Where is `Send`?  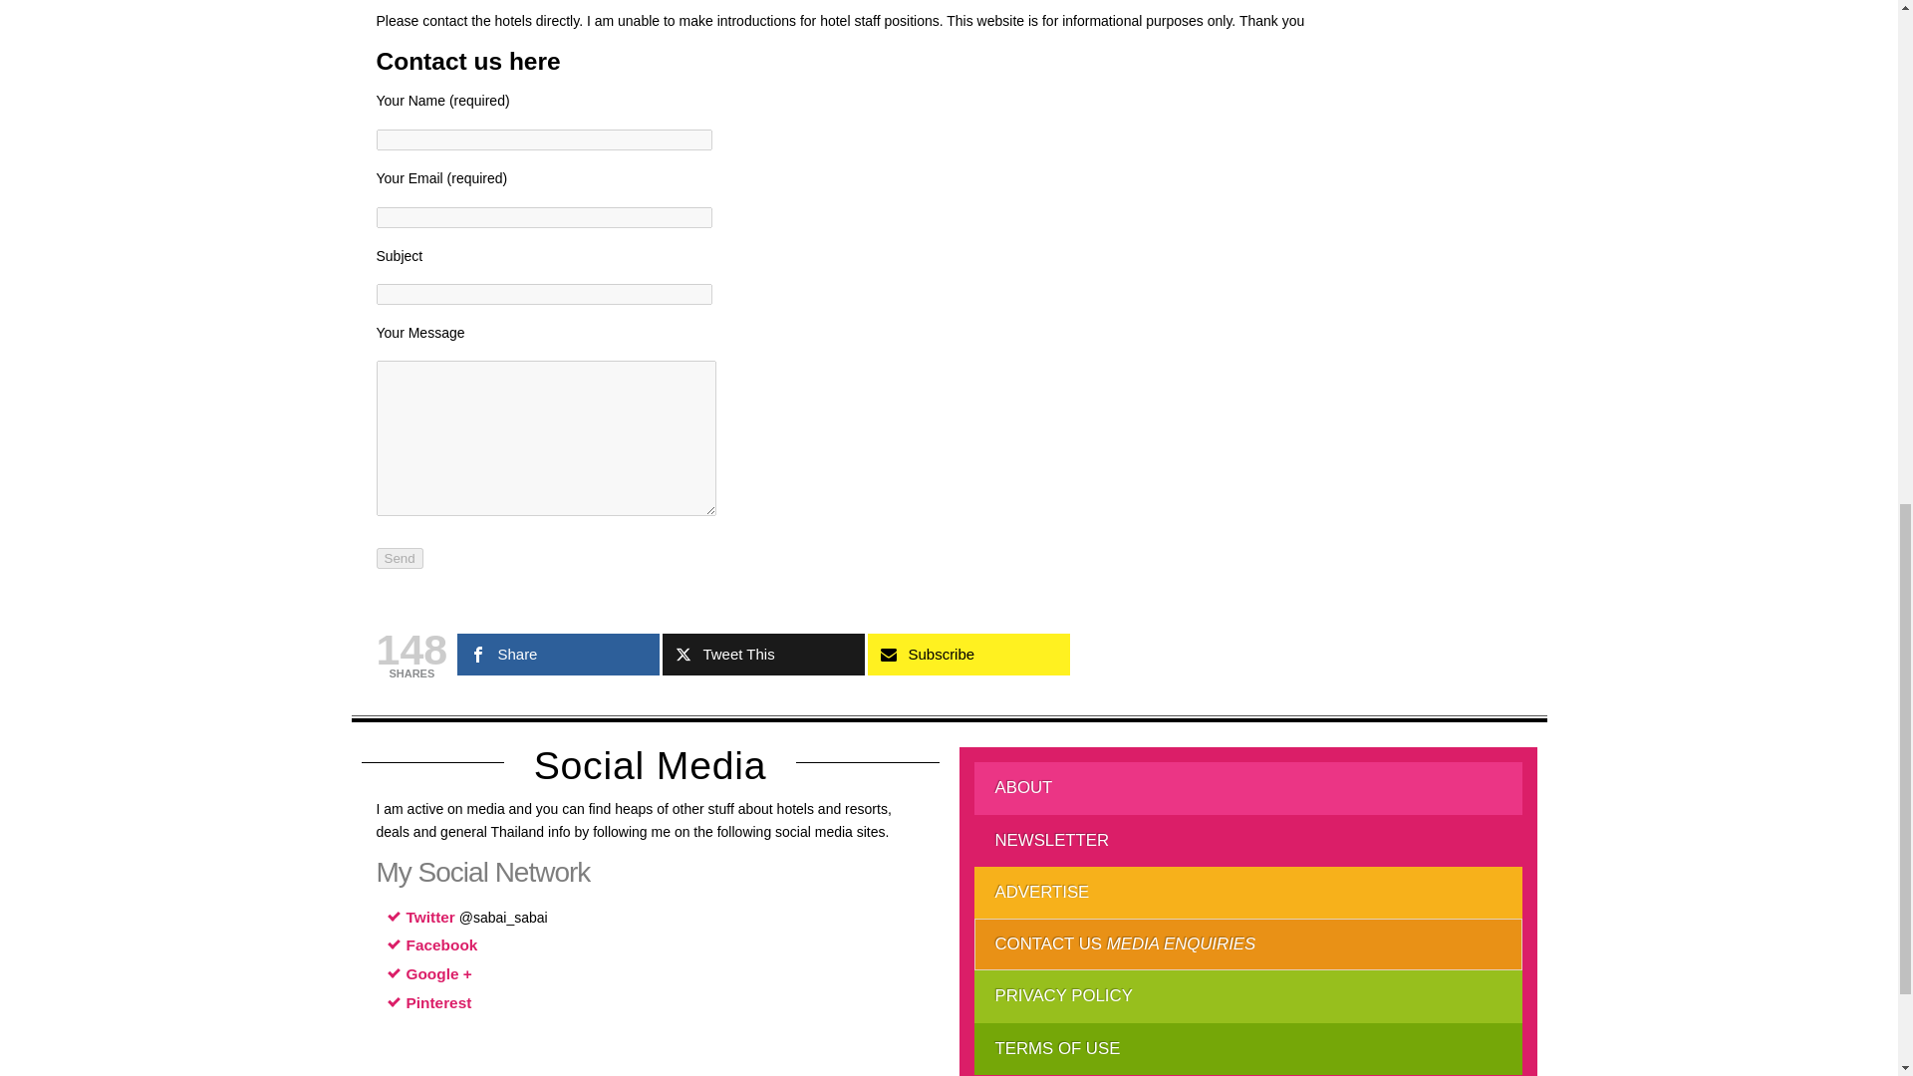
Send is located at coordinates (400, 558).